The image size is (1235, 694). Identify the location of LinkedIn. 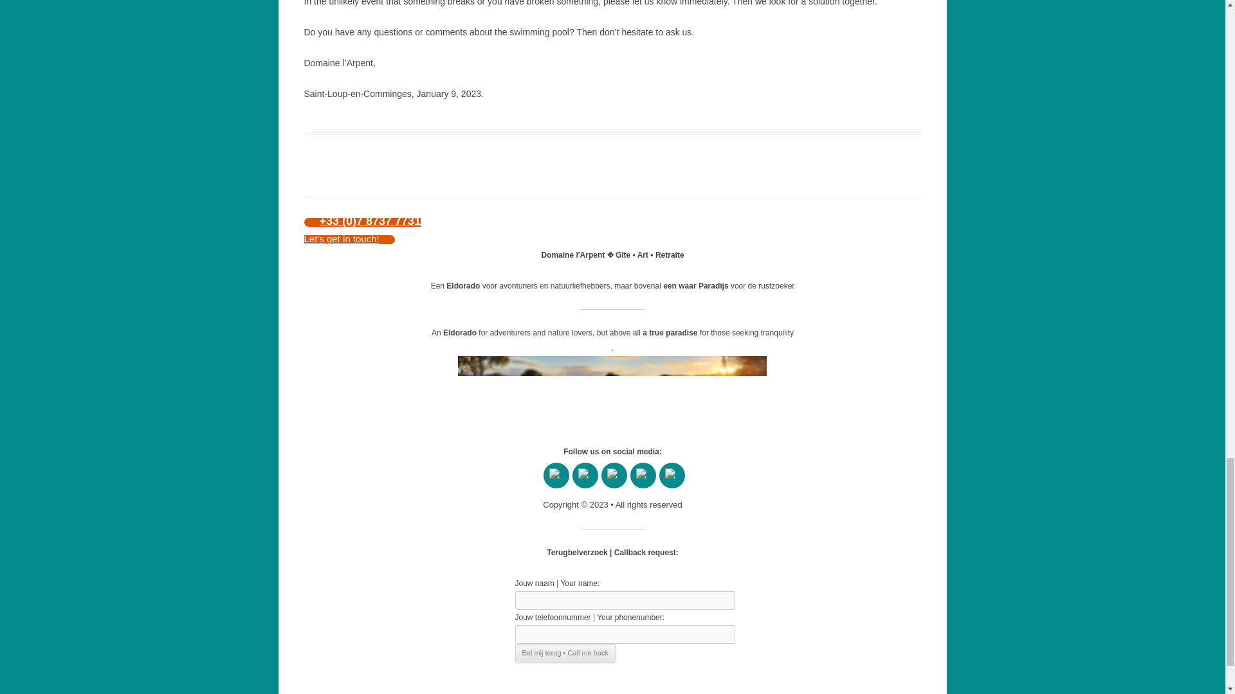
(643, 476).